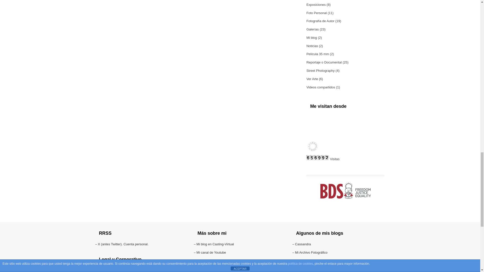 The image size is (484, 272). Describe the element at coordinates (312, 37) in the screenshot. I see `Mi blog` at that location.